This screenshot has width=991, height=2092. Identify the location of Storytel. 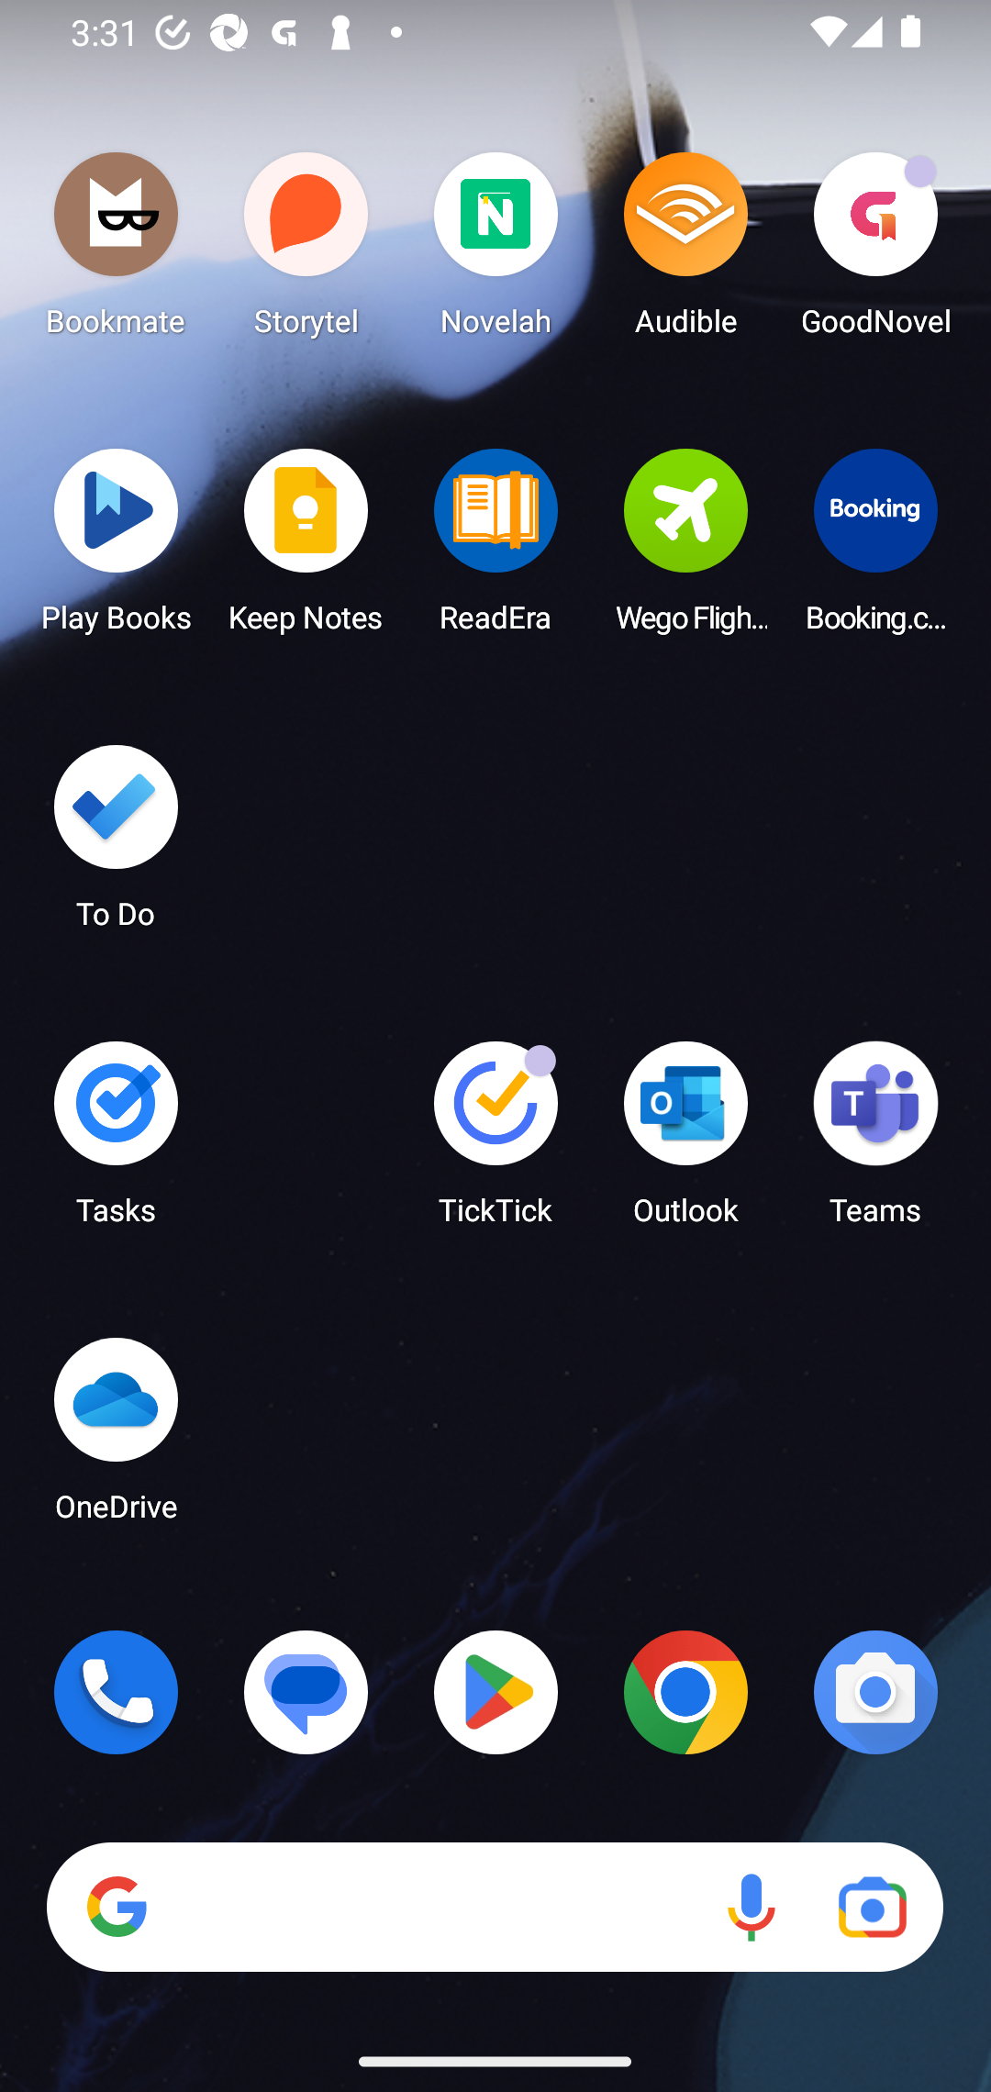
(306, 251).